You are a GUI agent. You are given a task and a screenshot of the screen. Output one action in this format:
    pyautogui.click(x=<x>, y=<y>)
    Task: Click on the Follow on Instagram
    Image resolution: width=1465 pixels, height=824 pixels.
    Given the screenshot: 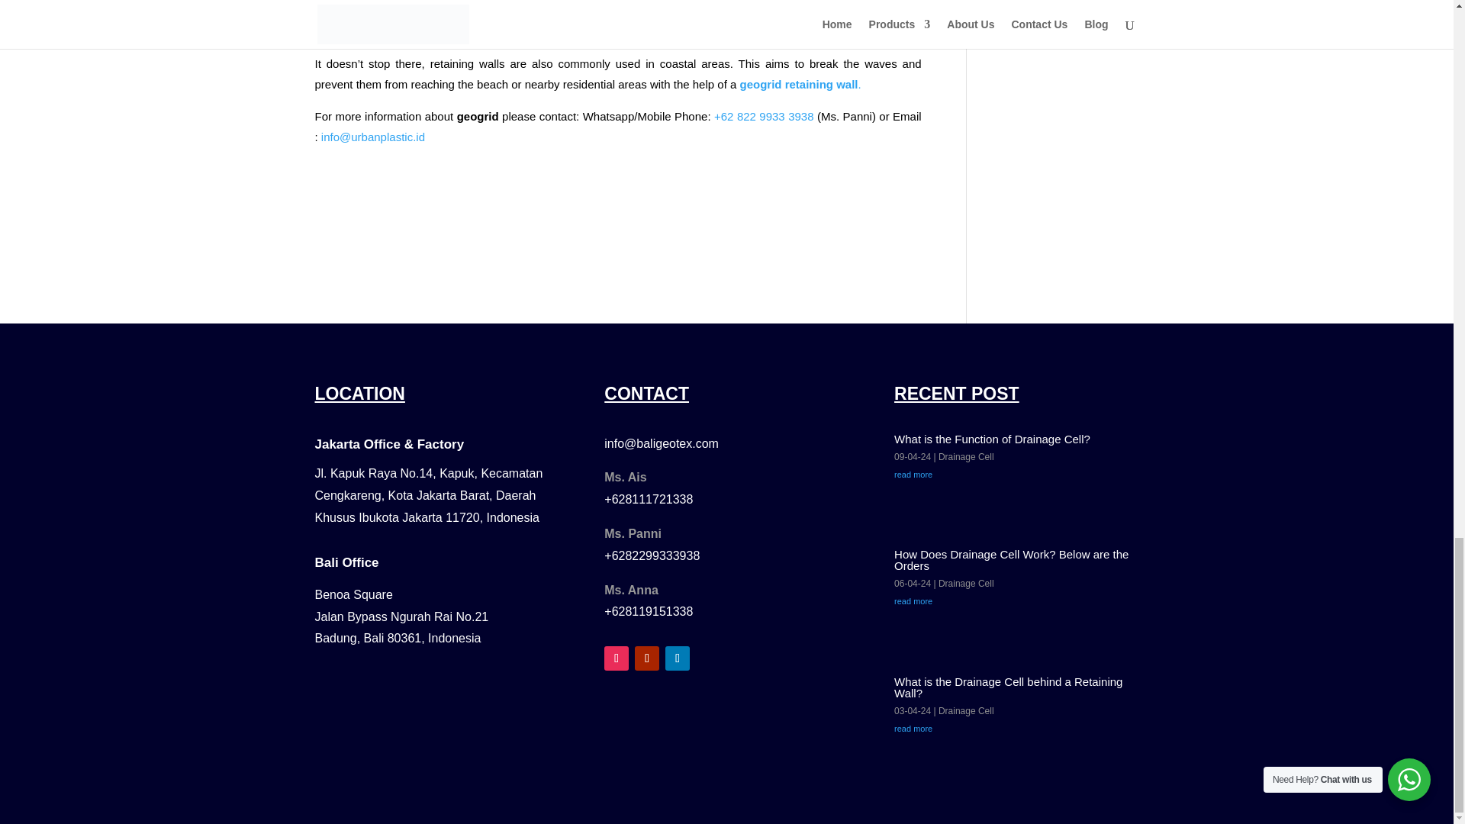 What is the action you would take?
    pyautogui.click(x=616, y=658)
    